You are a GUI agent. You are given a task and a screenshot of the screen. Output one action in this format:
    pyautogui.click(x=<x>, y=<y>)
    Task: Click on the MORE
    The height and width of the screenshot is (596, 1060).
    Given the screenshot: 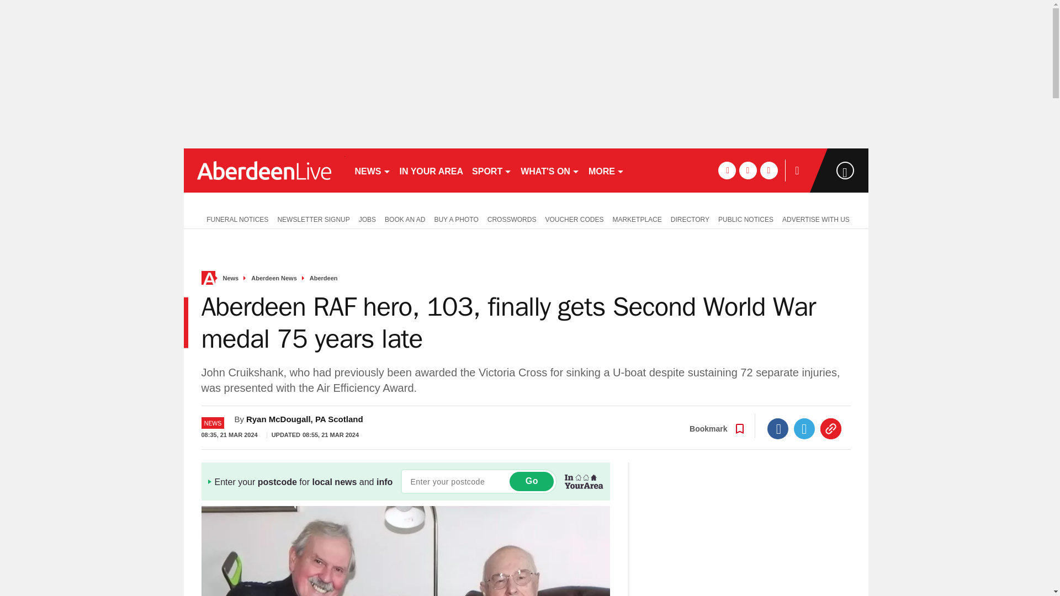 What is the action you would take?
    pyautogui.click(x=606, y=170)
    